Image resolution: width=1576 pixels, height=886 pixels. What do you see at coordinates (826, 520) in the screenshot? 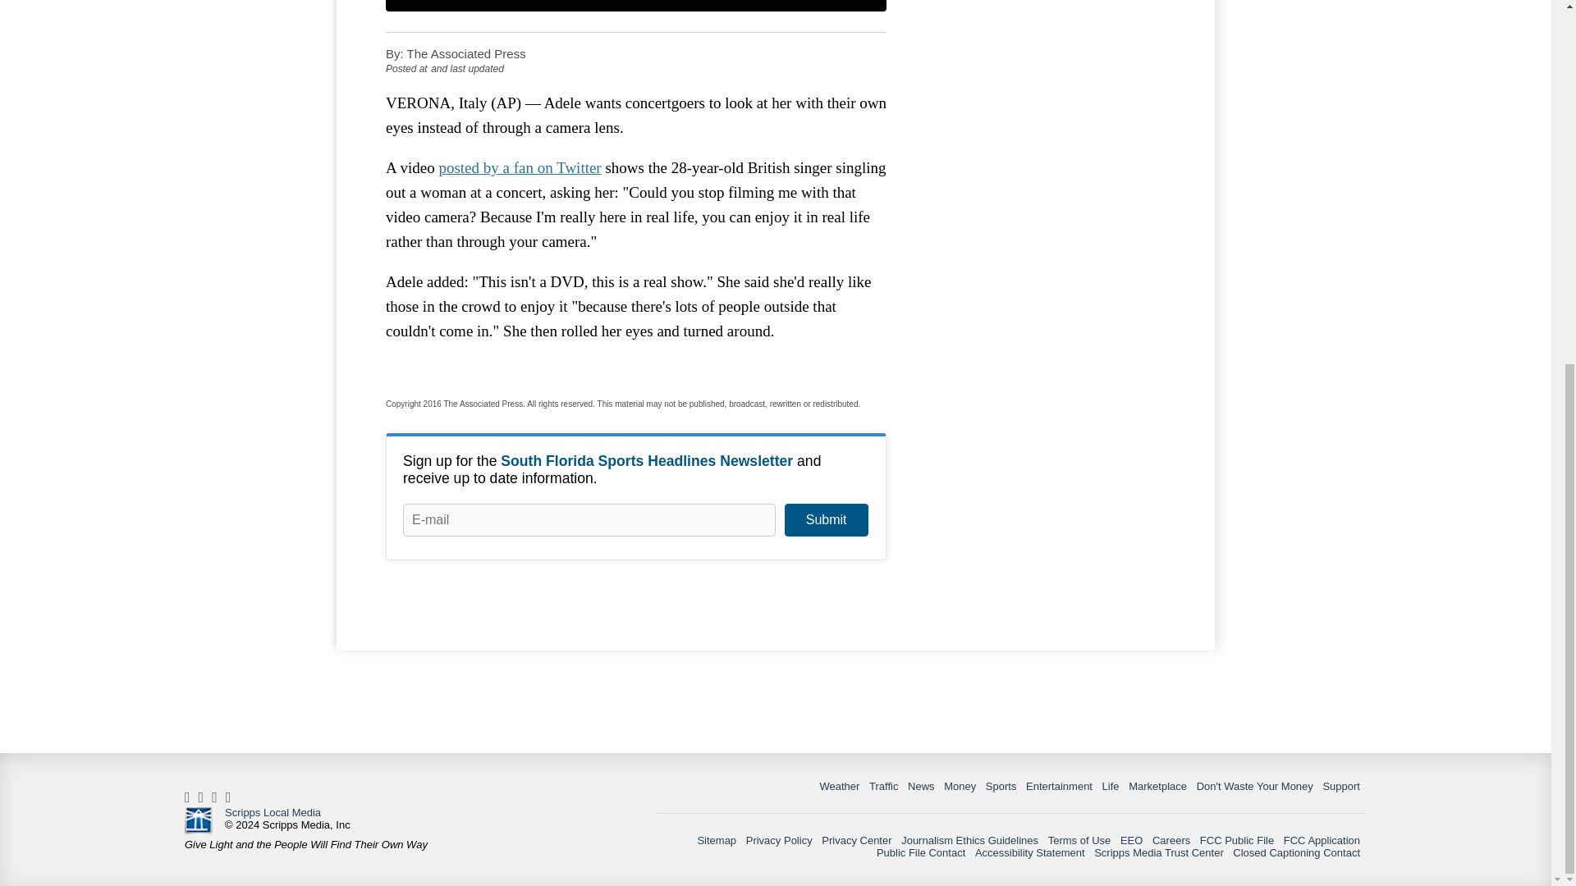
I see `Submit` at bounding box center [826, 520].